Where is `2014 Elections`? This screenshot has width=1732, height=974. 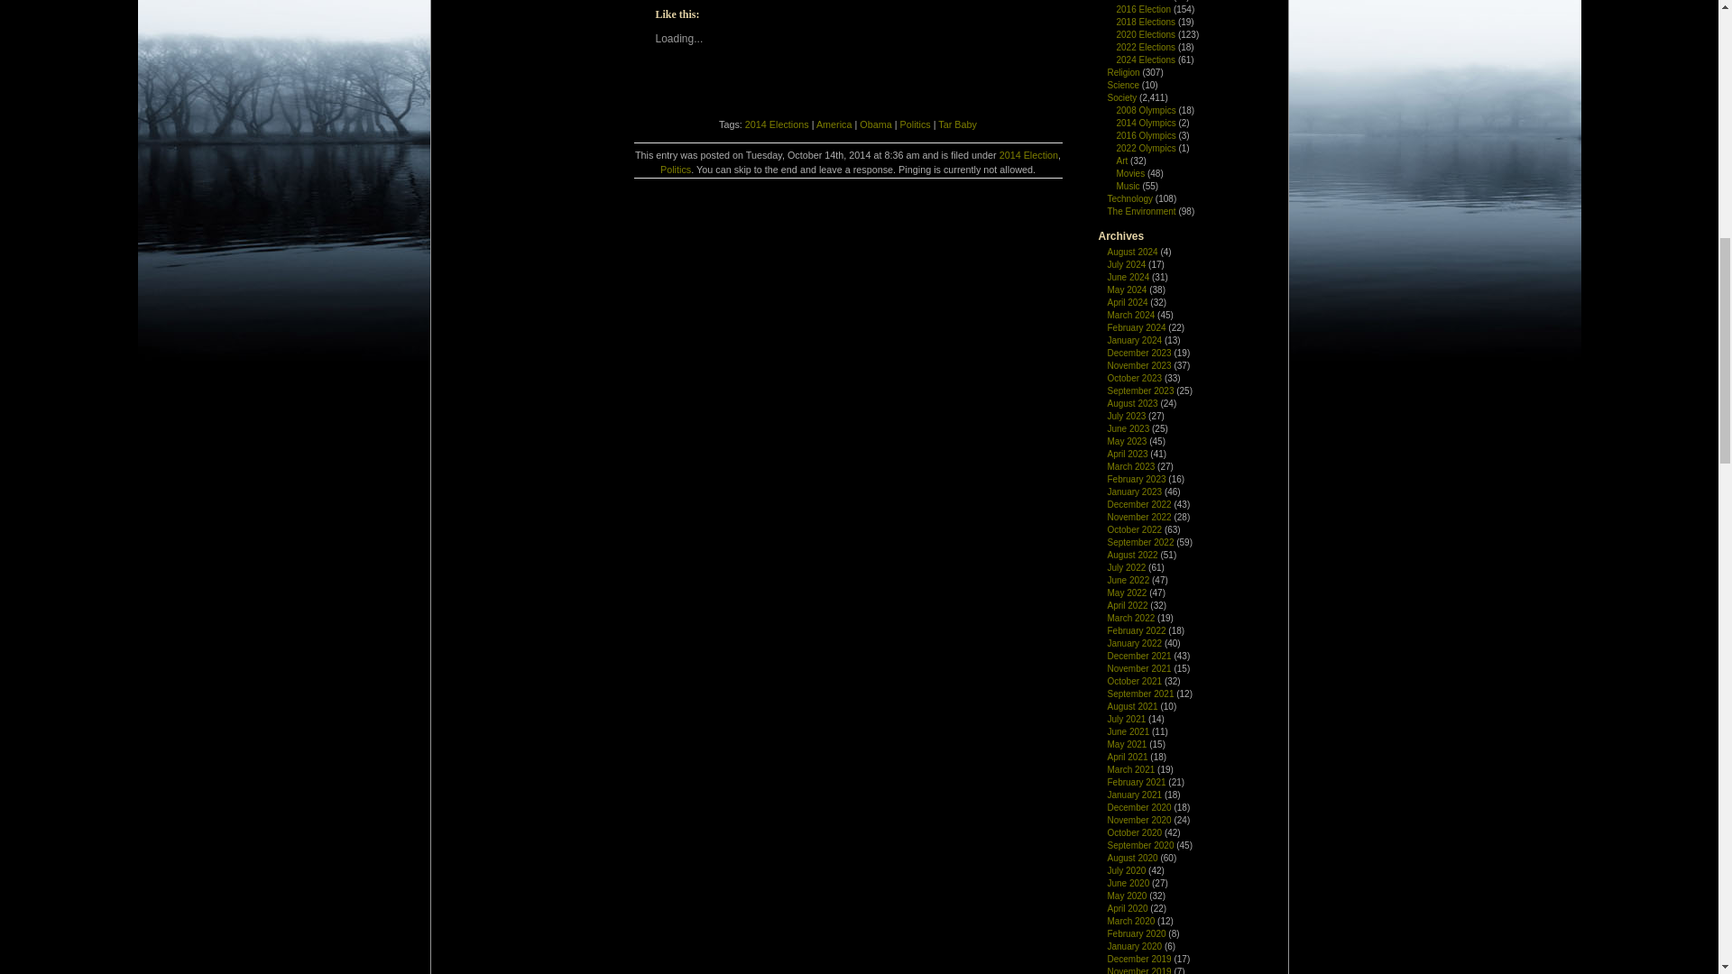
2014 Elections is located at coordinates (776, 124).